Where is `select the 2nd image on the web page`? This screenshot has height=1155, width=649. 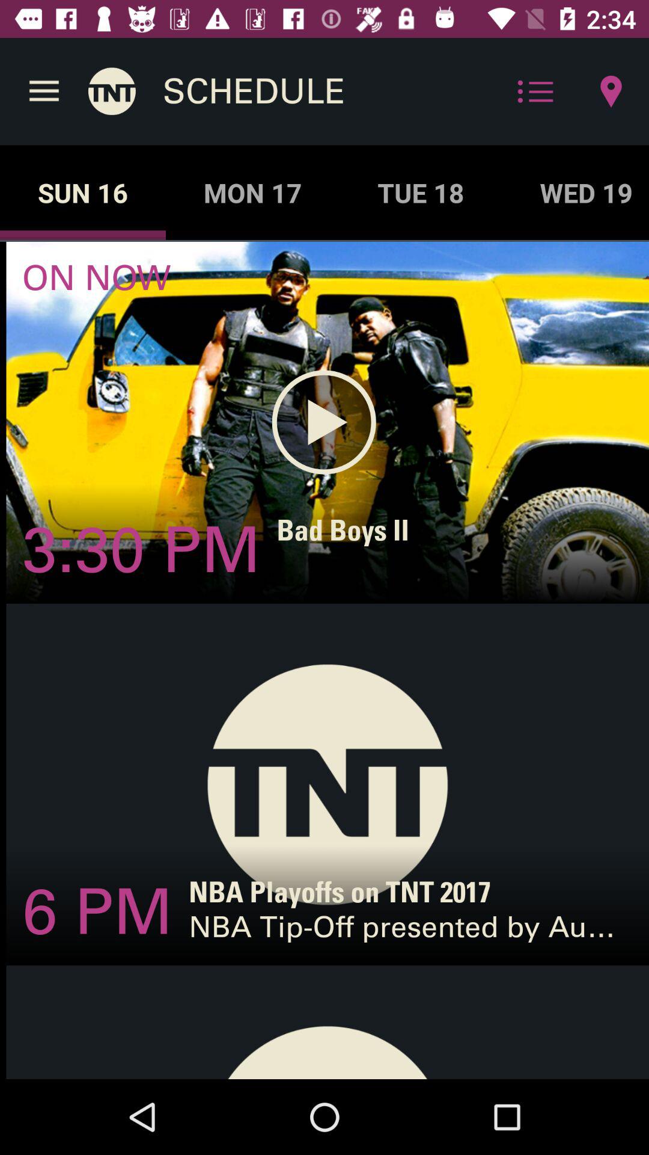
select the 2nd image on the web page is located at coordinates (328, 784).